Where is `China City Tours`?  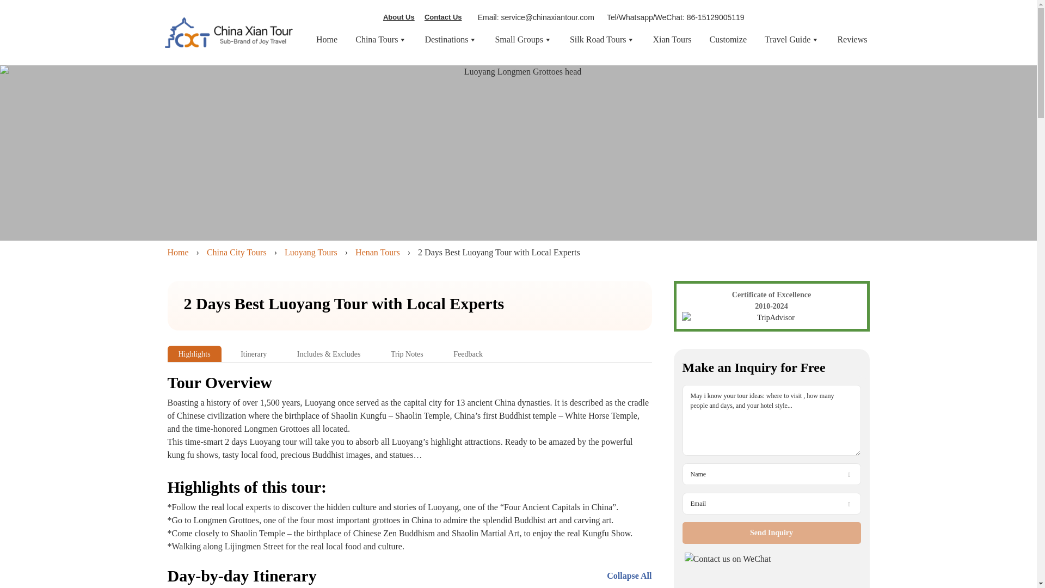
China City Tours is located at coordinates (236, 252).